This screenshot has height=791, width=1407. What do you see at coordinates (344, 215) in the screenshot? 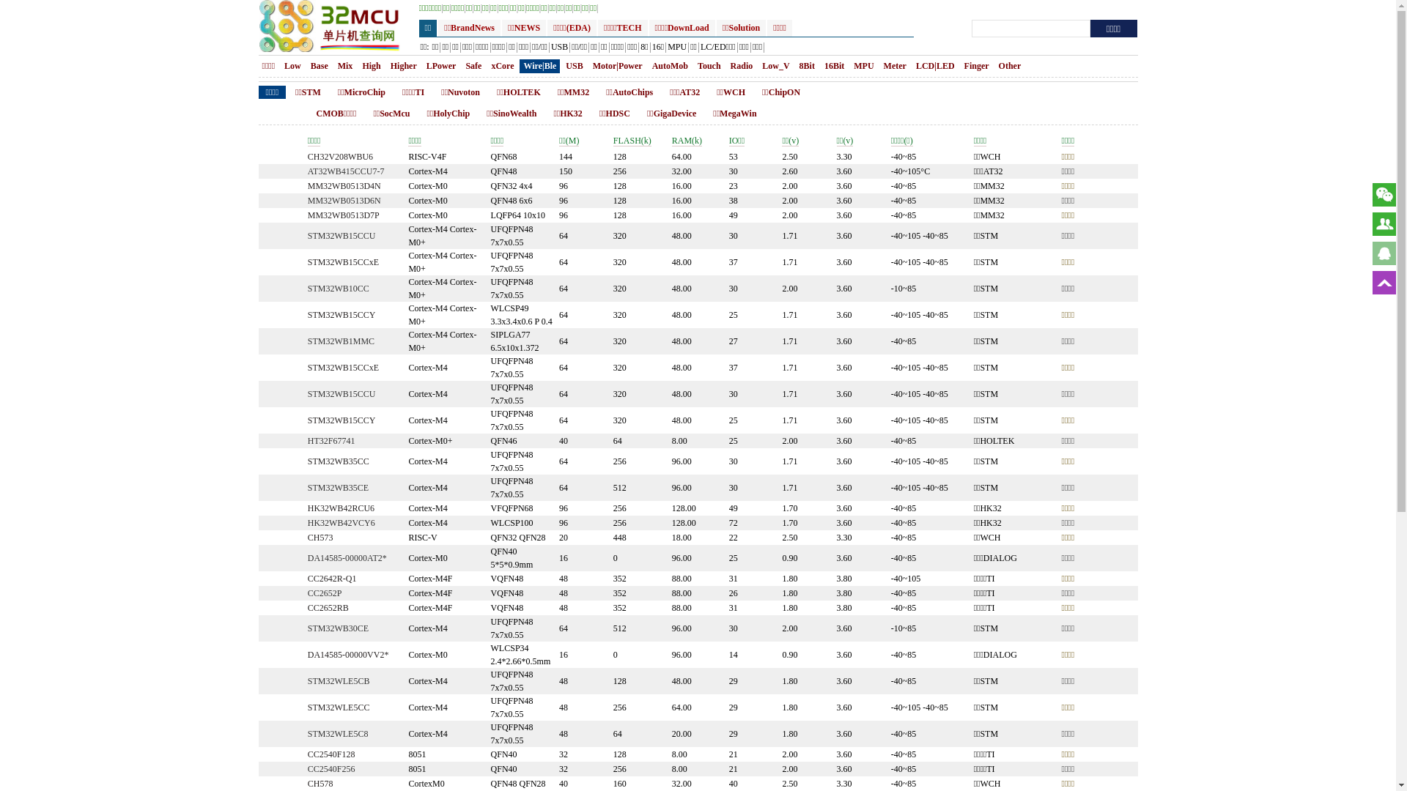
I see `MM32WB0513D7P` at bounding box center [344, 215].